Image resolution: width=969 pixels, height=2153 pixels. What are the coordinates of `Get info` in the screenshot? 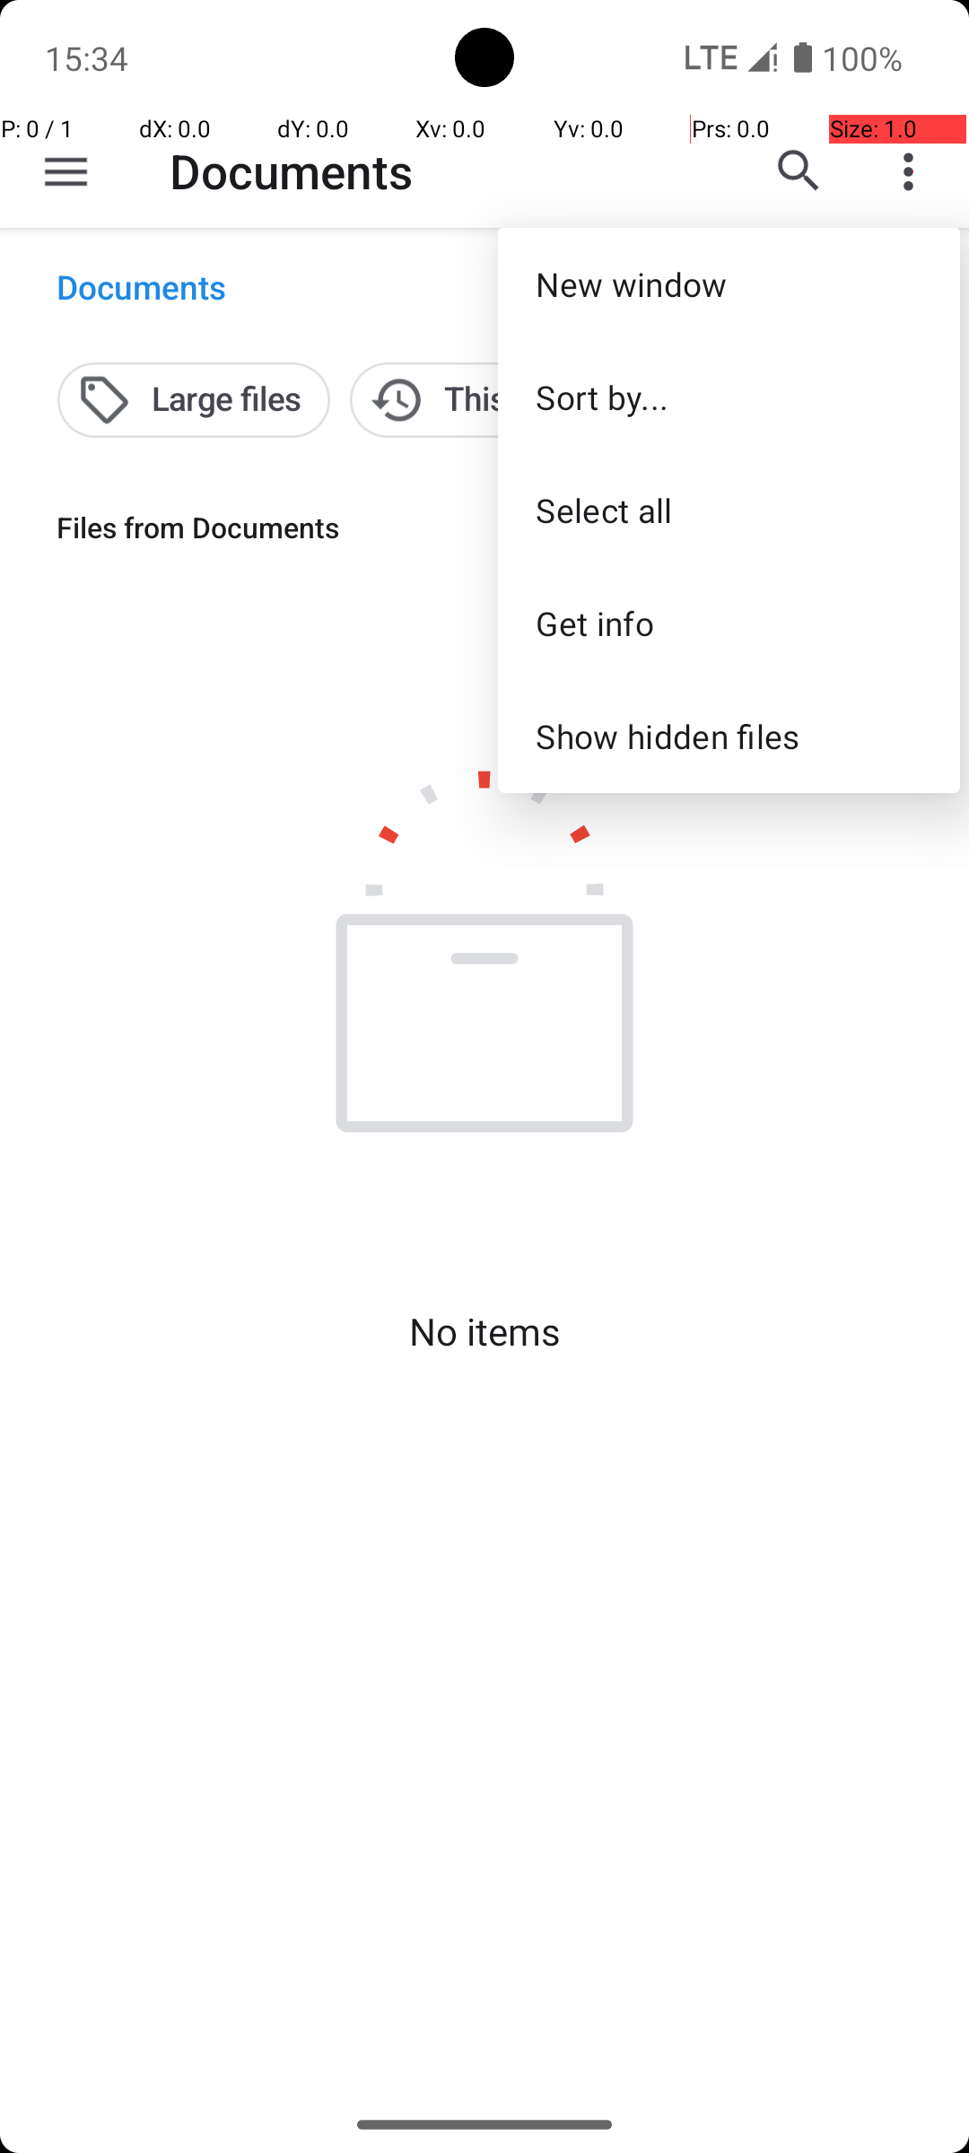 It's located at (729, 623).